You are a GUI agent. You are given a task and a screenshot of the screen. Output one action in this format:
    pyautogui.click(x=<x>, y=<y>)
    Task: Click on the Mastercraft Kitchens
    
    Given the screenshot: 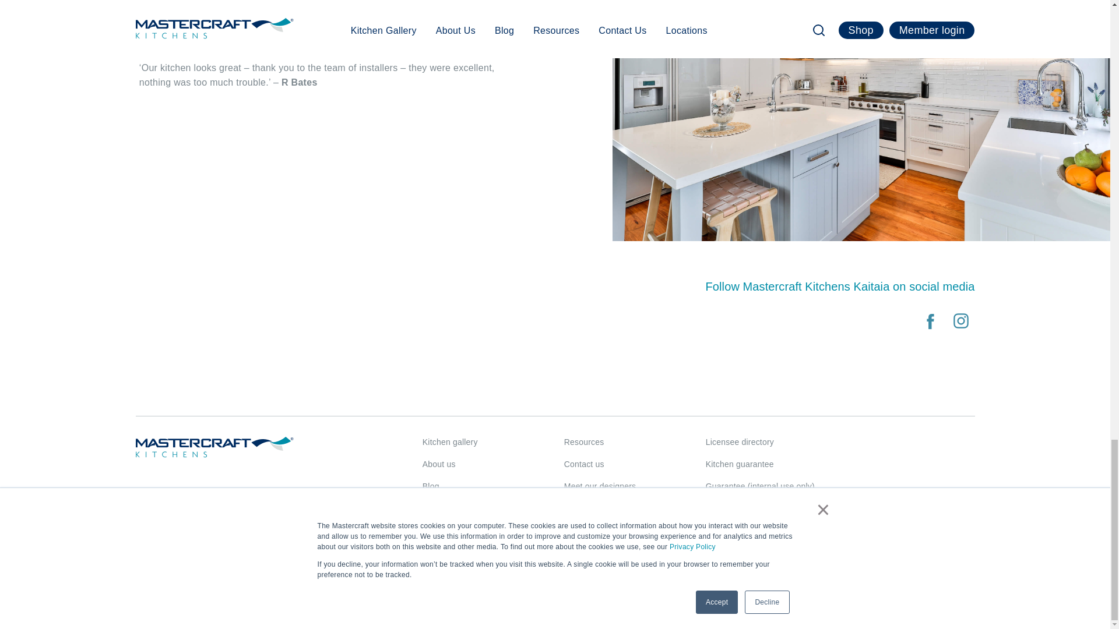 What is the action you would take?
    pyautogui.click(x=214, y=447)
    